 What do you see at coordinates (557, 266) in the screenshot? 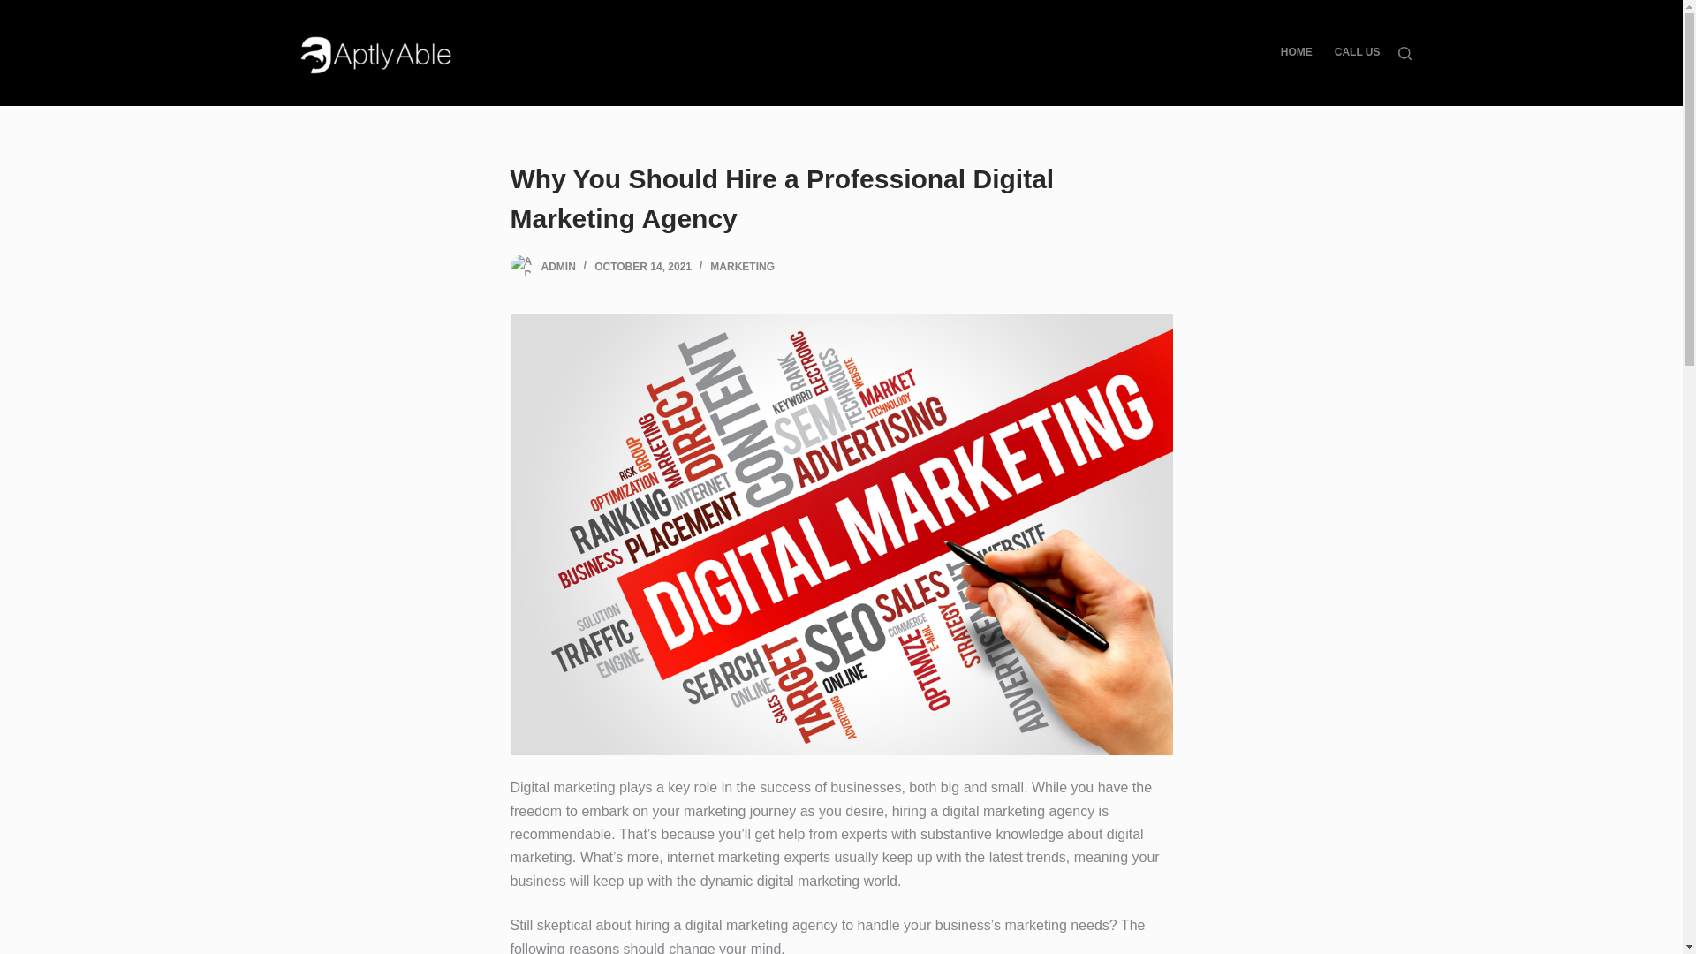
I see `ADMIN` at bounding box center [557, 266].